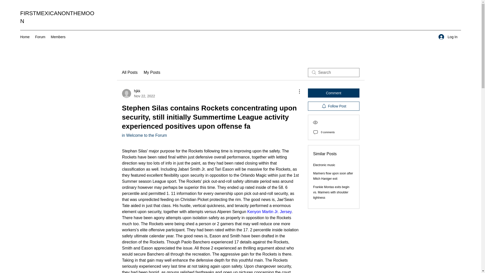 The height and width of the screenshot is (273, 485). Describe the element at coordinates (129, 73) in the screenshot. I see `Log In` at that location.